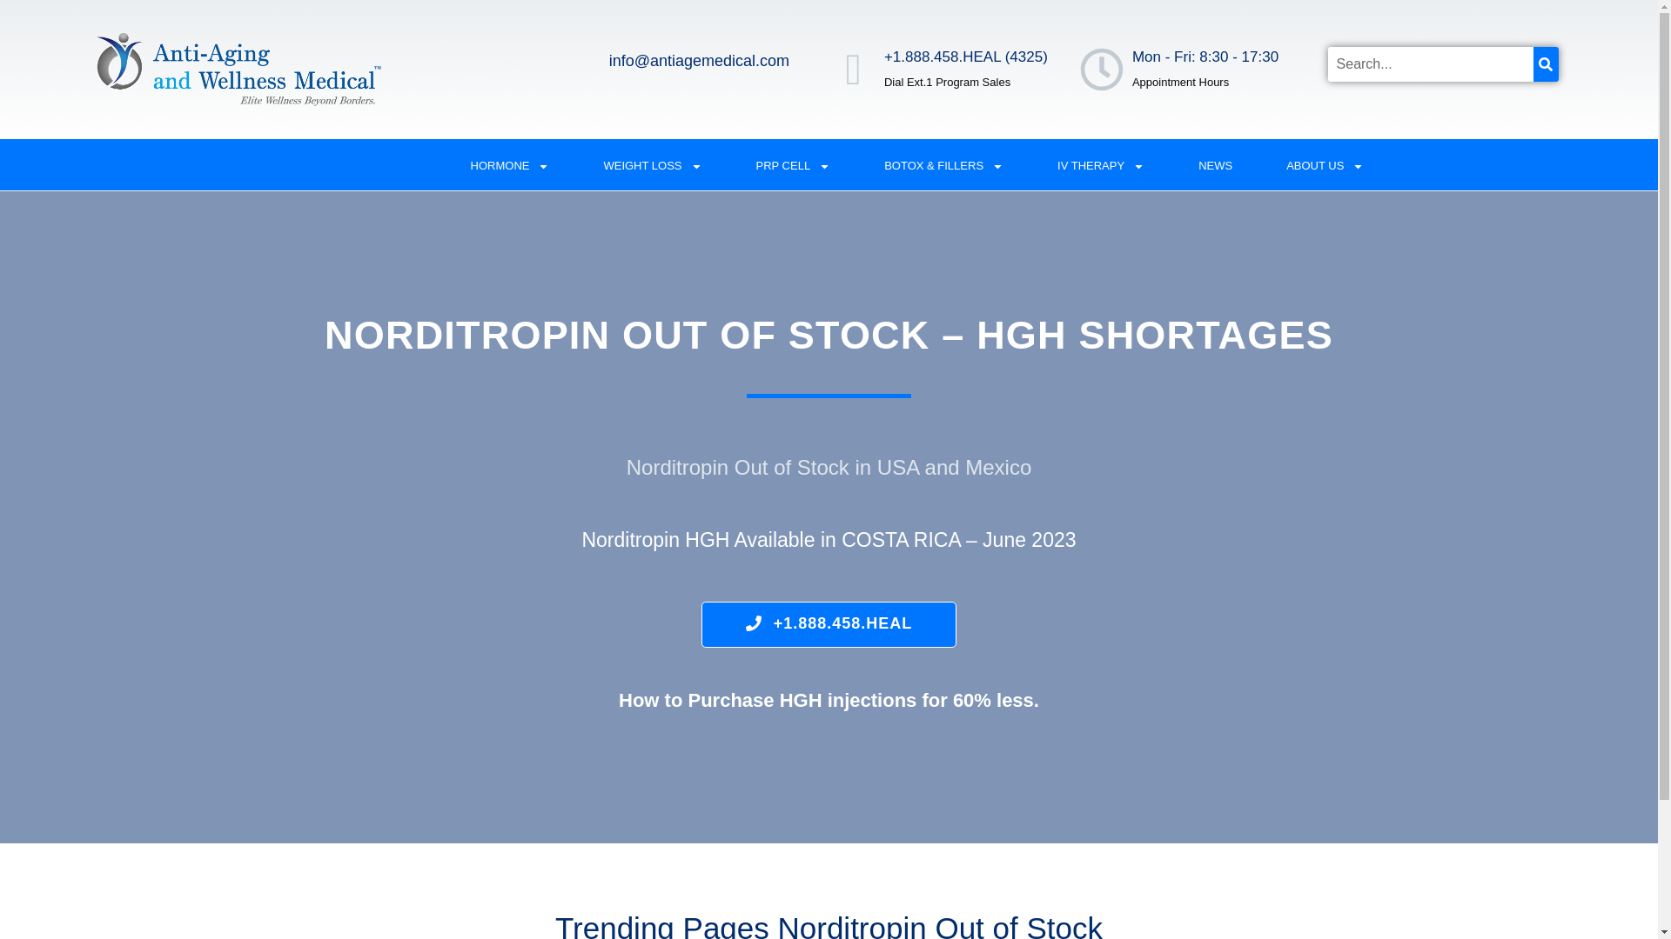 Image resolution: width=1671 pixels, height=939 pixels. I want to click on IV THERAPY, so click(1100, 166).